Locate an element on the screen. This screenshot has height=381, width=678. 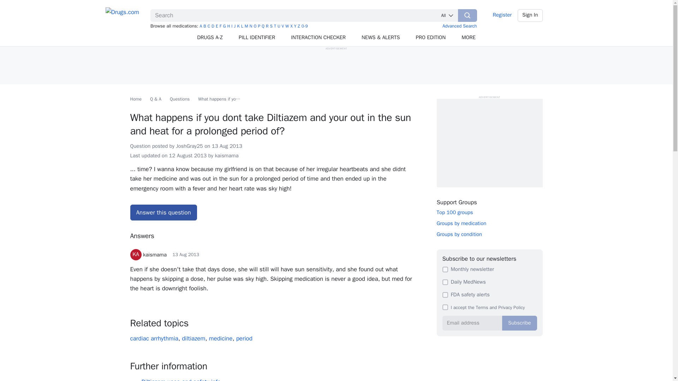
Register is located at coordinates (502, 15).